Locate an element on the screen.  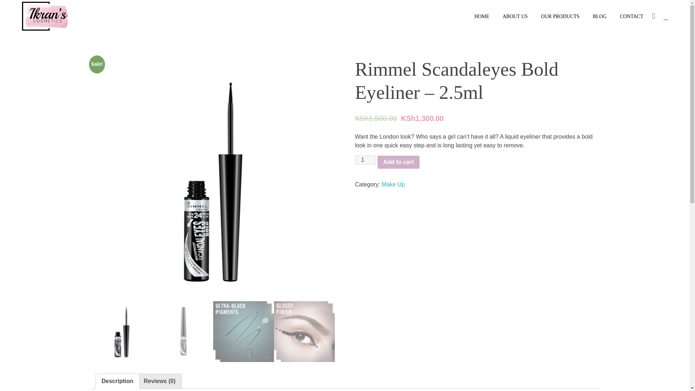
Add to cart is located at coordinates (398, 162).